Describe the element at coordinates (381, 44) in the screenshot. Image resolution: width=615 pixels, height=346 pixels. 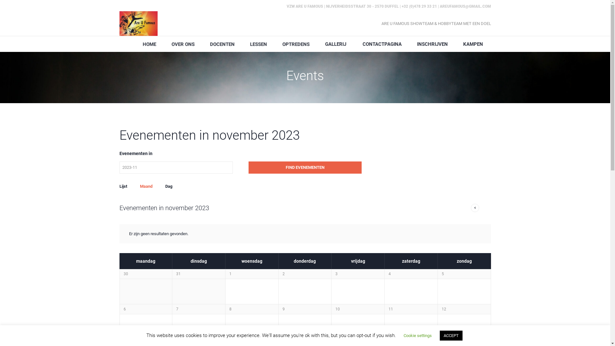
I see `CONTACTPAGINA` at that location.